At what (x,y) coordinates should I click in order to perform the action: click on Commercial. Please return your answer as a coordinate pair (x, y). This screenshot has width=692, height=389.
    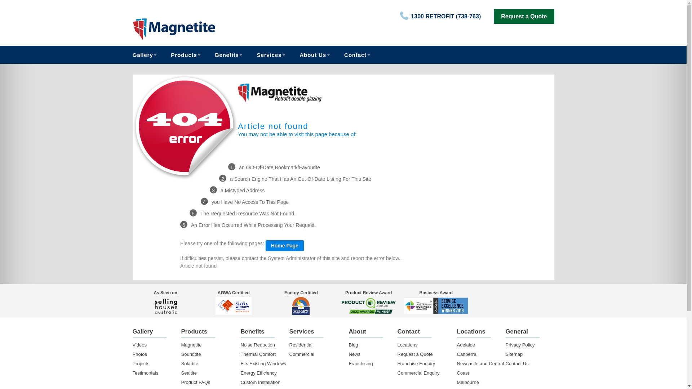
    Looking at the image, I should click on (301, 354).